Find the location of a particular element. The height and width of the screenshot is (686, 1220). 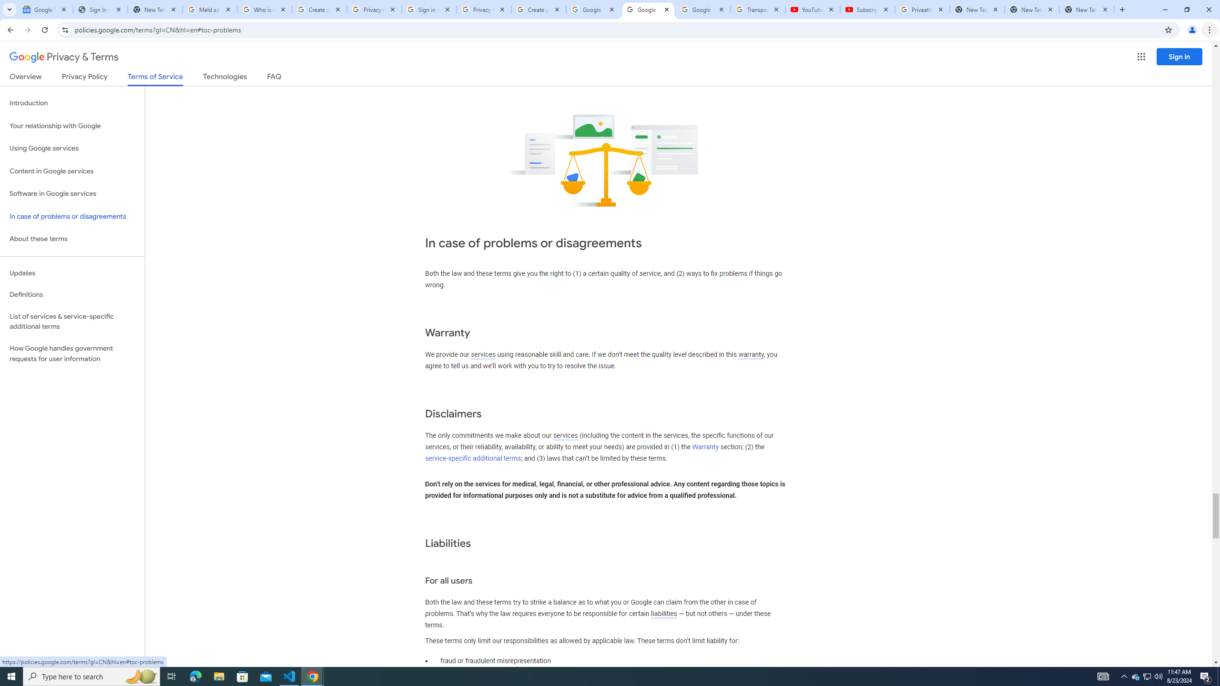

Your relationship with Google is located at coordinates (72, 126).